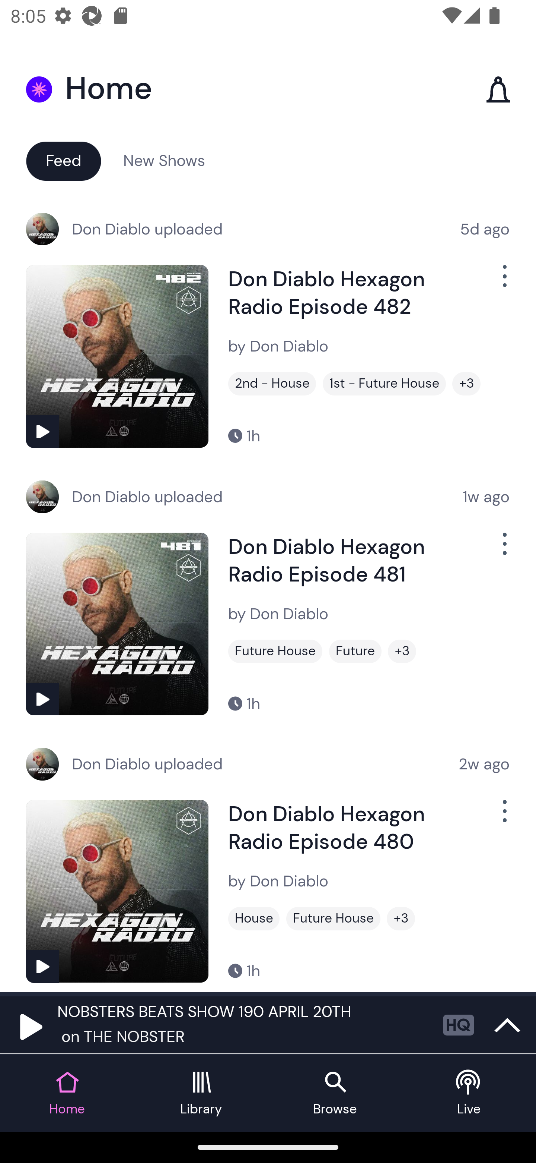  I want to click on Show Options Menu Button, so click(503, 282).